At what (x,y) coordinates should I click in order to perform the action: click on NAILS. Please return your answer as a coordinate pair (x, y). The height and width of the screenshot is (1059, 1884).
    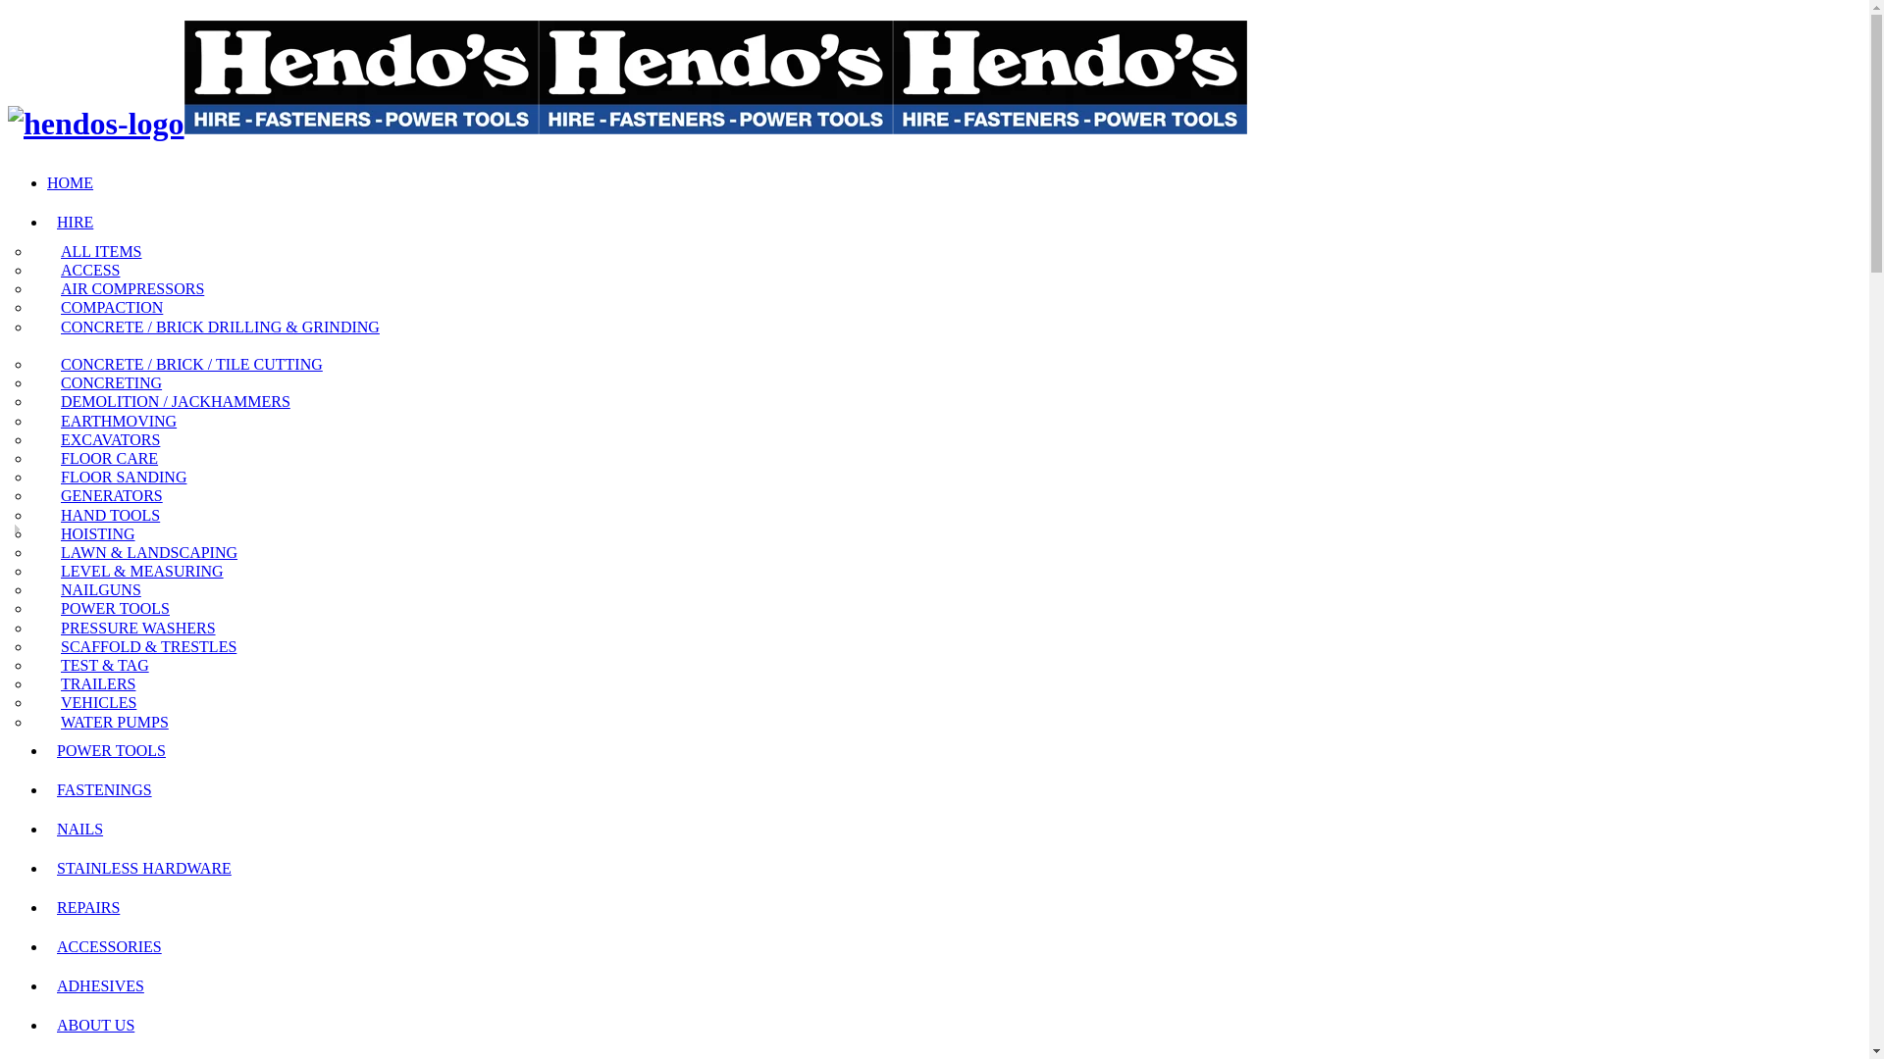
    Looking at the image, I should click on (80, 830).